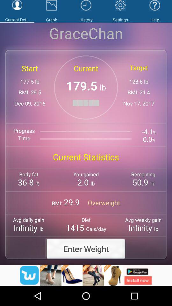 The width and height of the screenshot is (172, 306). I want to click on select the text enter weight which is in bottom of the page, so click(86, 249).